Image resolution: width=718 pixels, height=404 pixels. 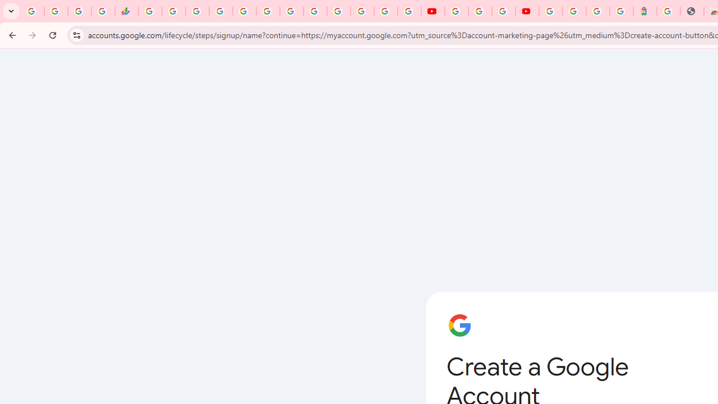 I want to click on YouTube, so click(x=456, y=11).